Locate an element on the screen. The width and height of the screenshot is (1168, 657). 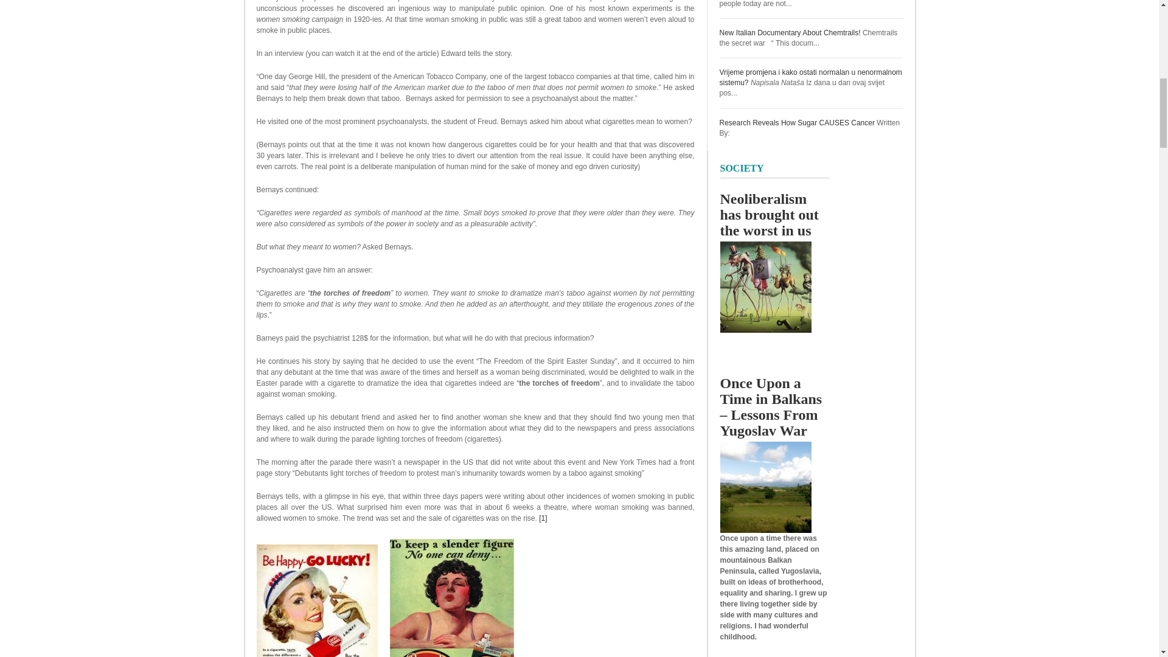
Research Reveals How Sugar CAUSES Cancer is located at coordinates (796, 123).